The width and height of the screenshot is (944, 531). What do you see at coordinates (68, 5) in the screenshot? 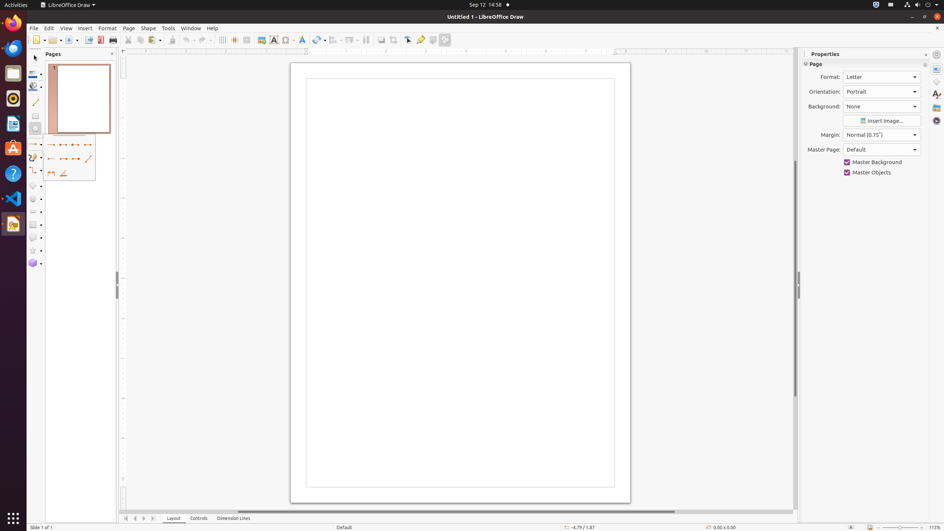
I see `LibreOffice Draw` at bounding box center [68, 5].